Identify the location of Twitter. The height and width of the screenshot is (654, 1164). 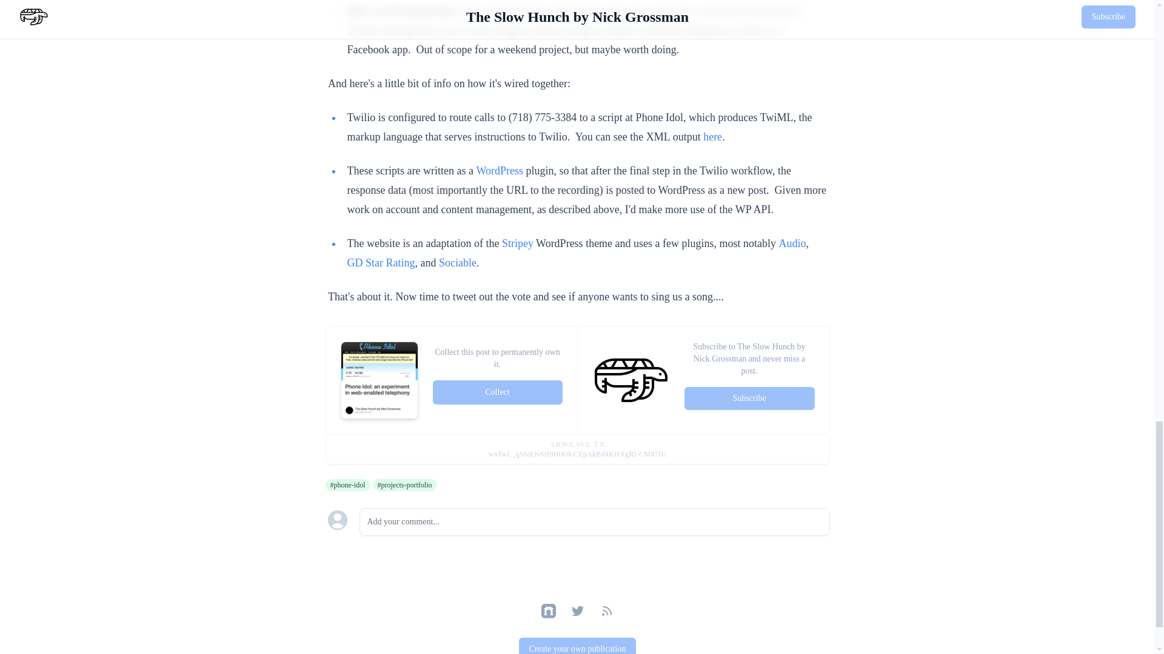
(577, 610).